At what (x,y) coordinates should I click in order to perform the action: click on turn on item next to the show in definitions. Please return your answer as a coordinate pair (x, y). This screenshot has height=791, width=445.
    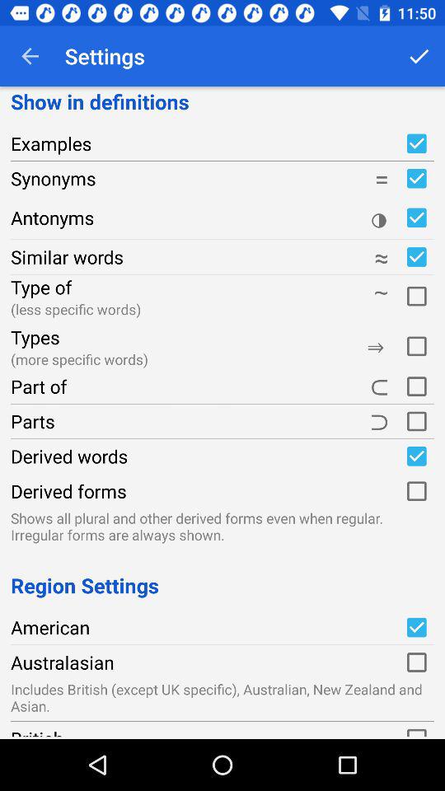
    Looking at the image, I should click on (419, 56).